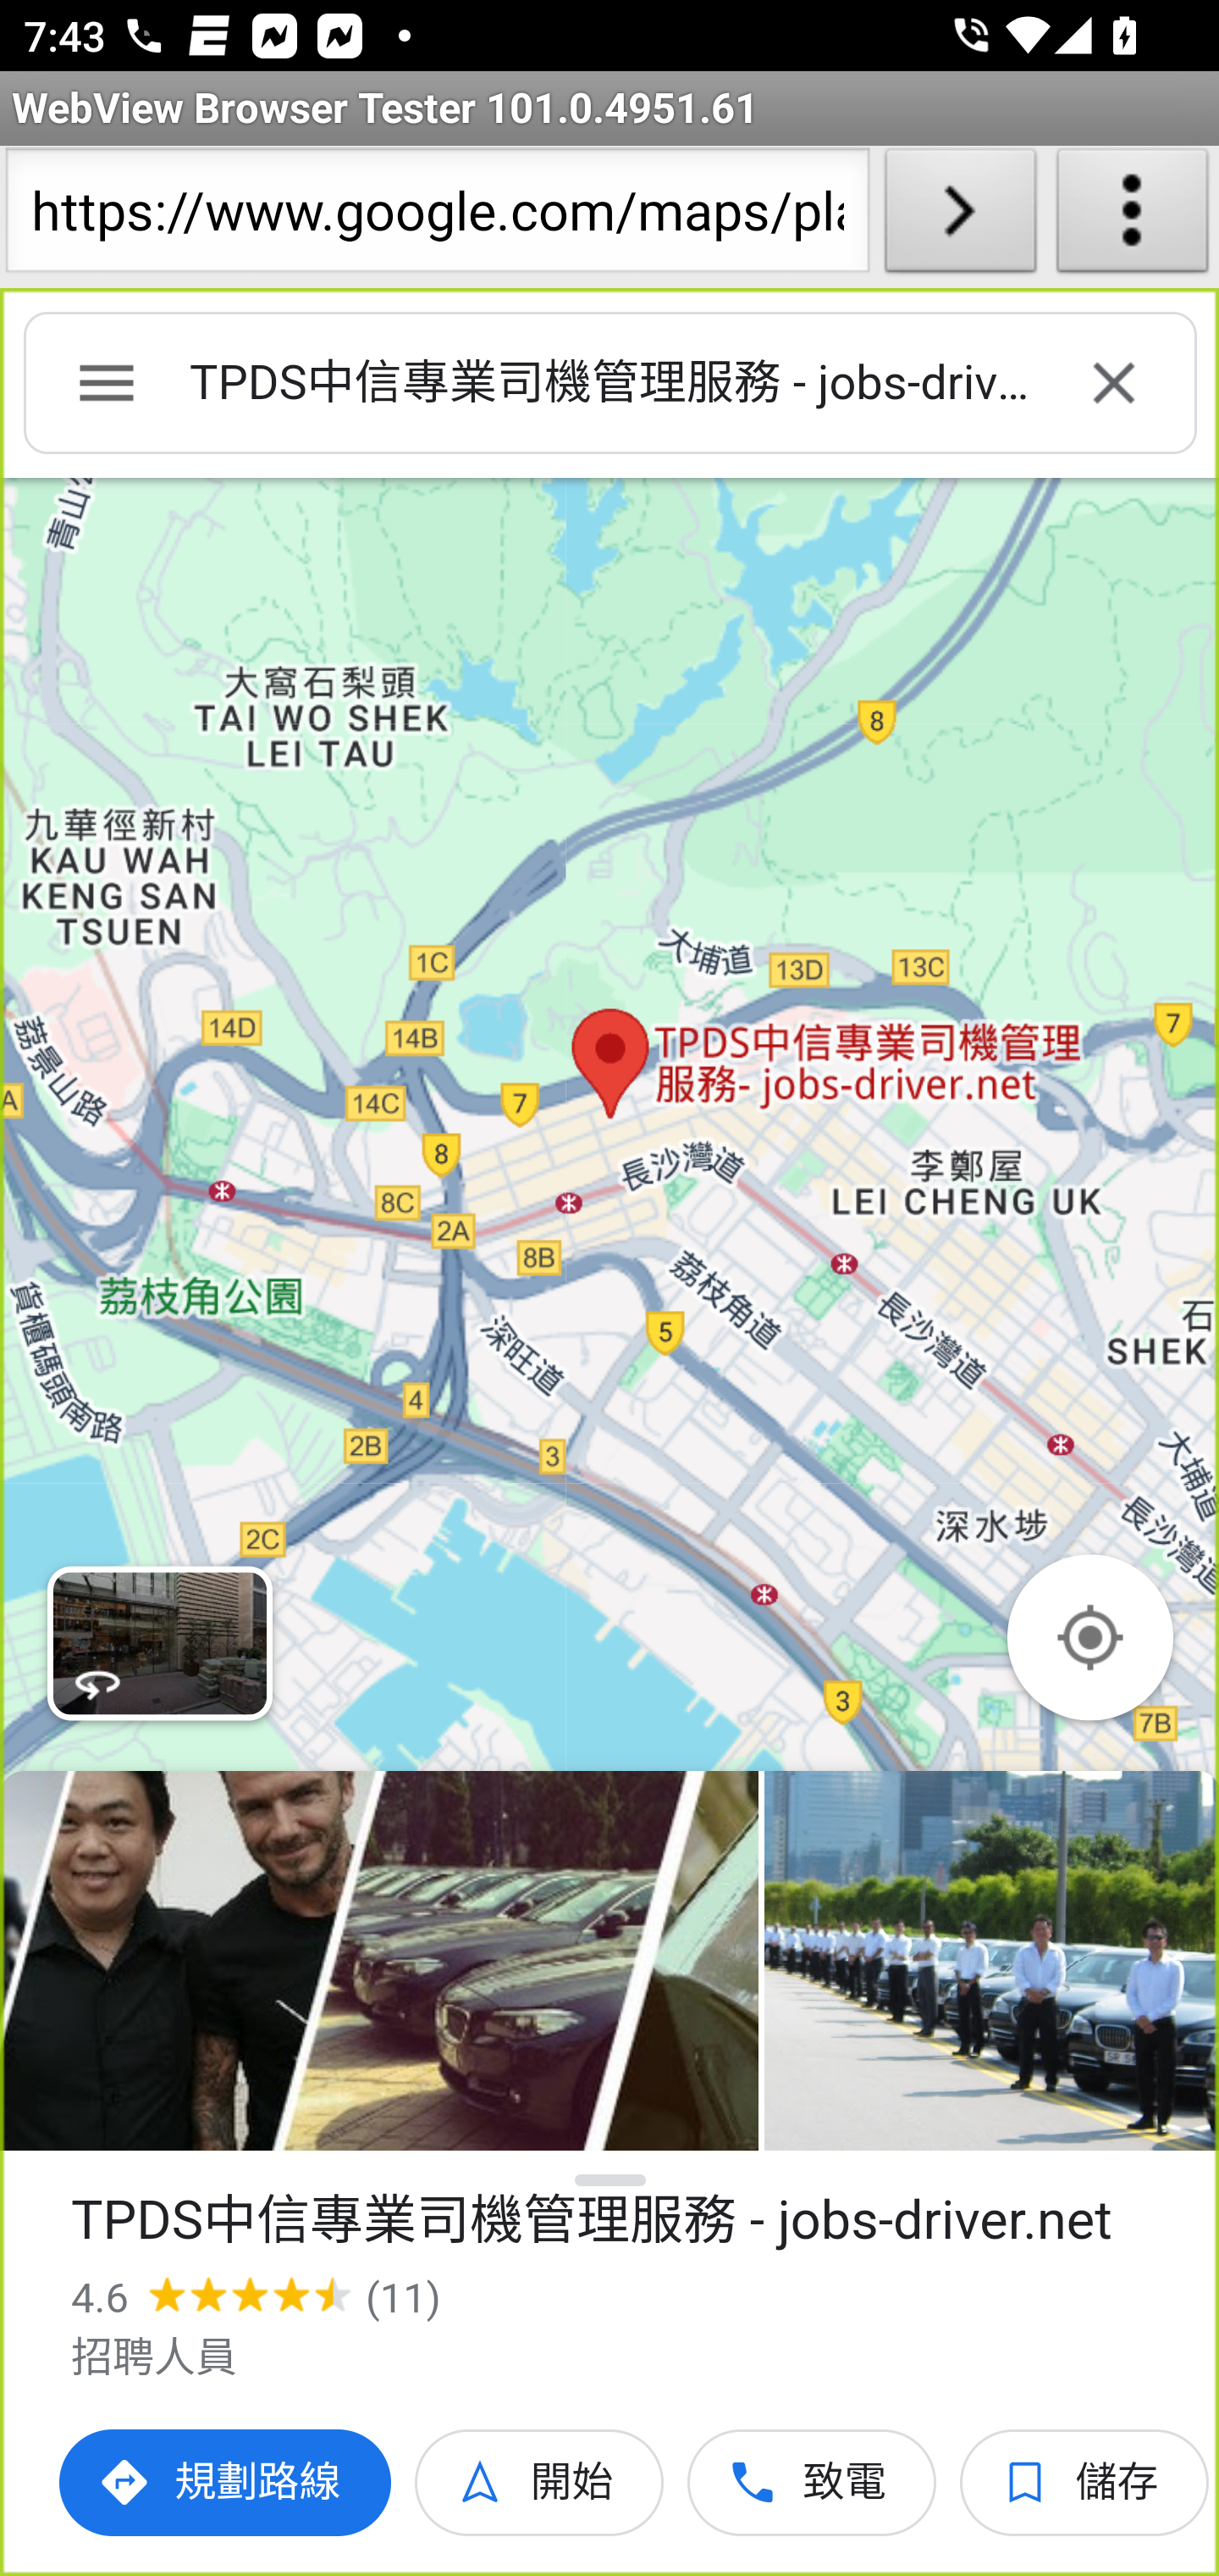 The height and width of the screenshot is (2576, 1219). I want to click on Load URL, so click(960, 217).